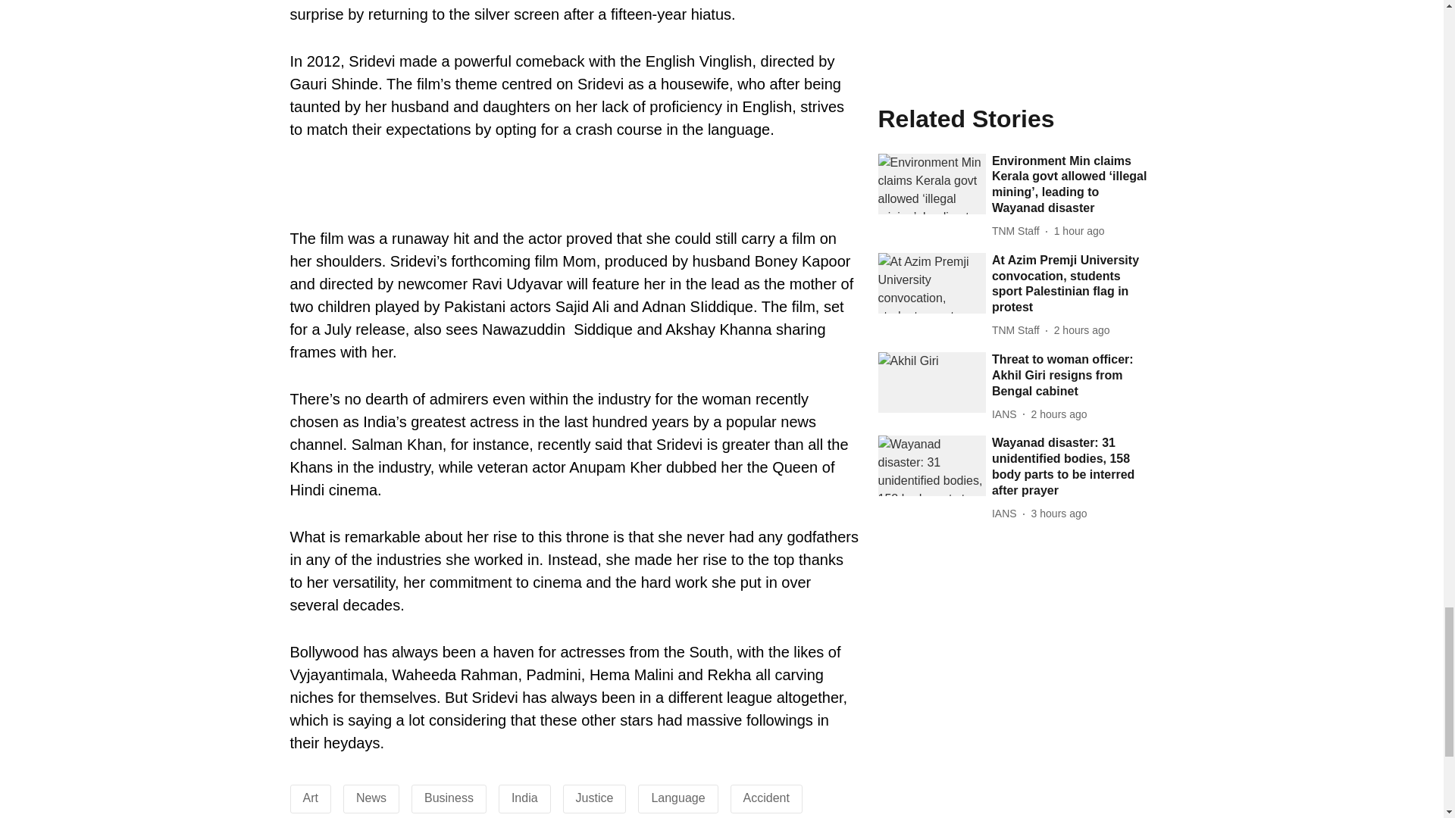 The height and width of the screenshot is (818, 1455). I want to click on Accident, so click(767, 798).